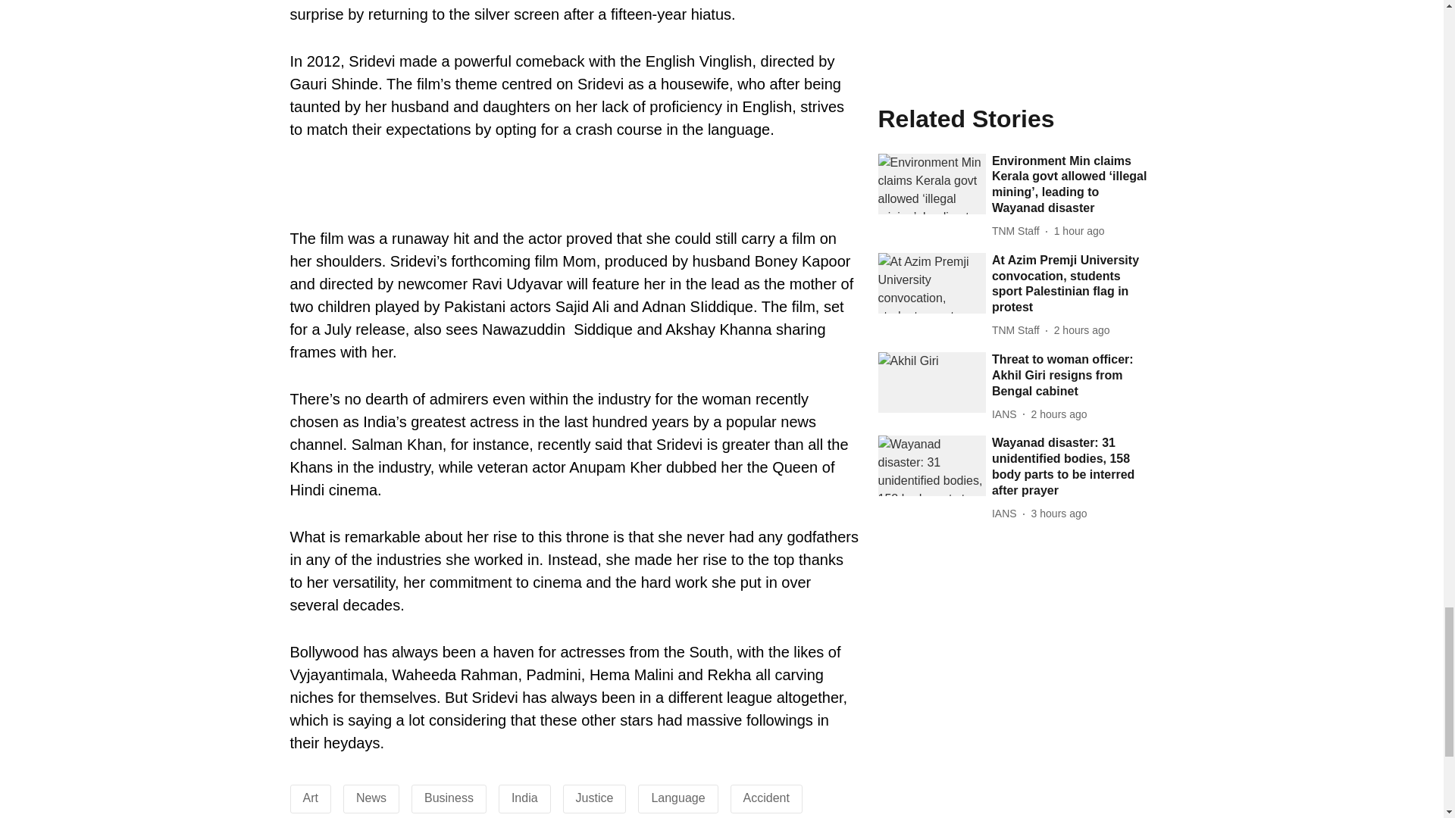 The height and width of the screenshot is (818, 1455). I want to click on Accident, so click(767, 798).